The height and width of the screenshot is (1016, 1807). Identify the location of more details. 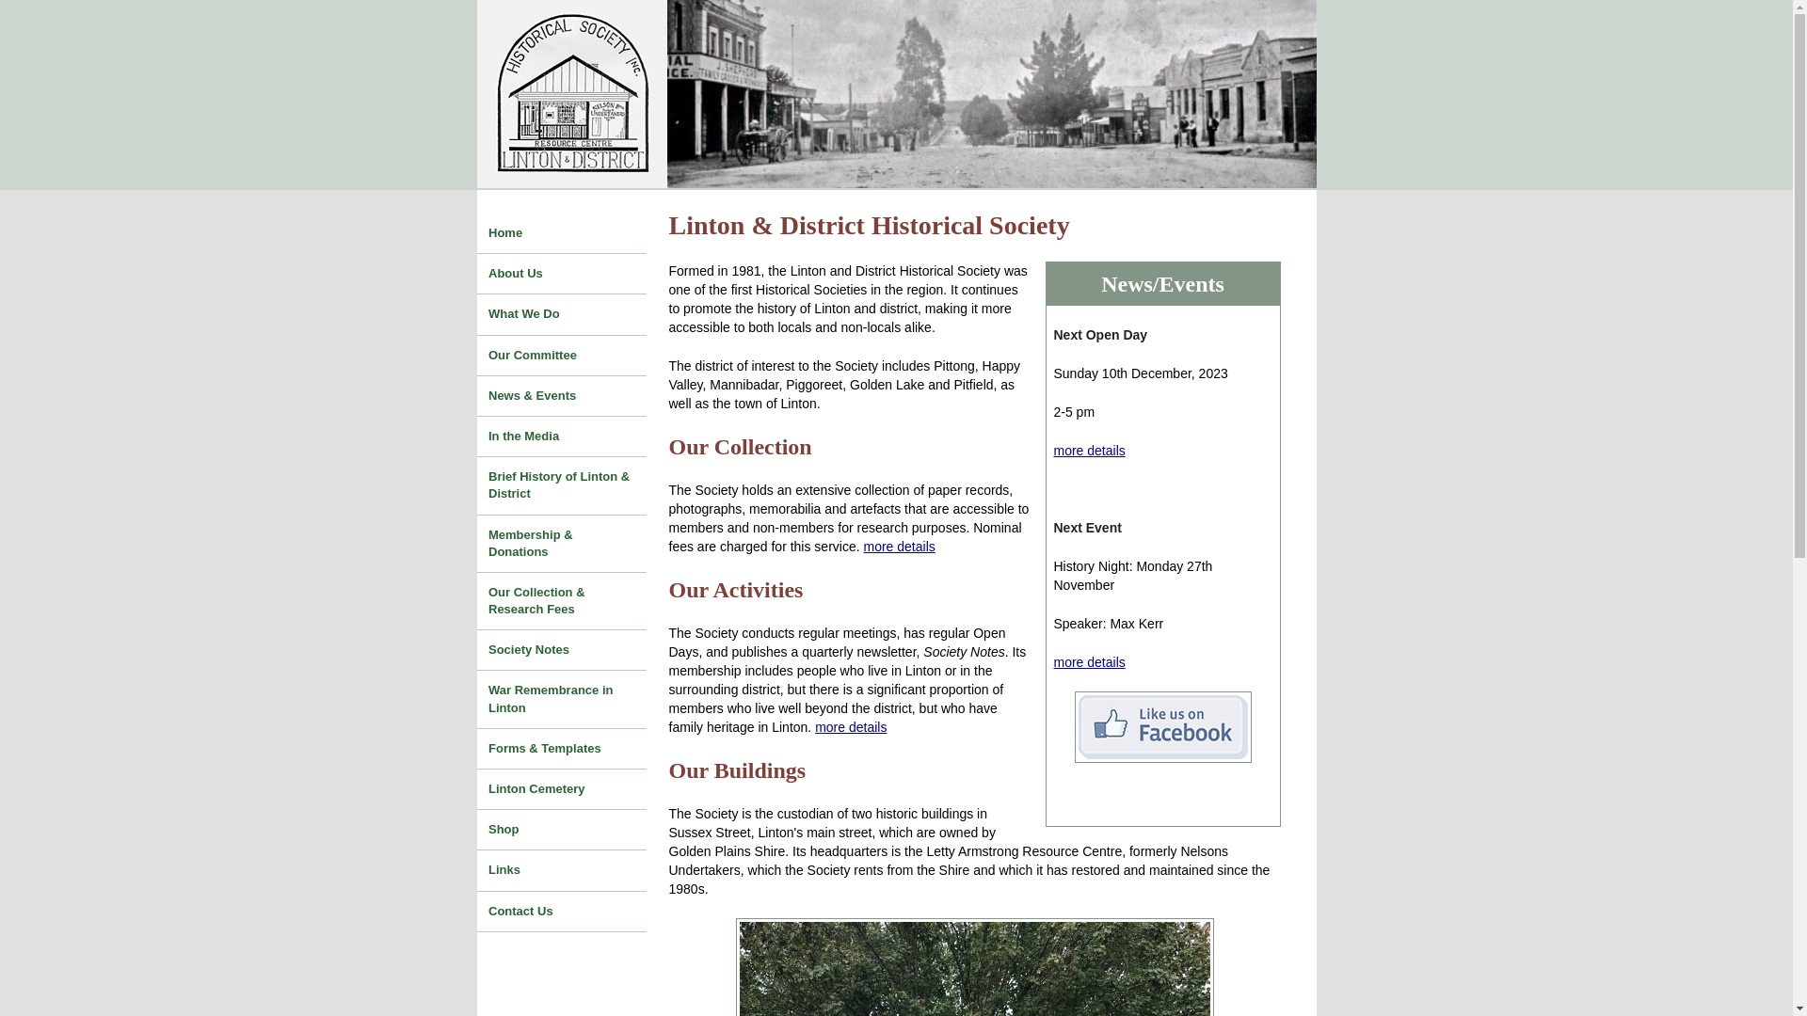
(1090, 451).